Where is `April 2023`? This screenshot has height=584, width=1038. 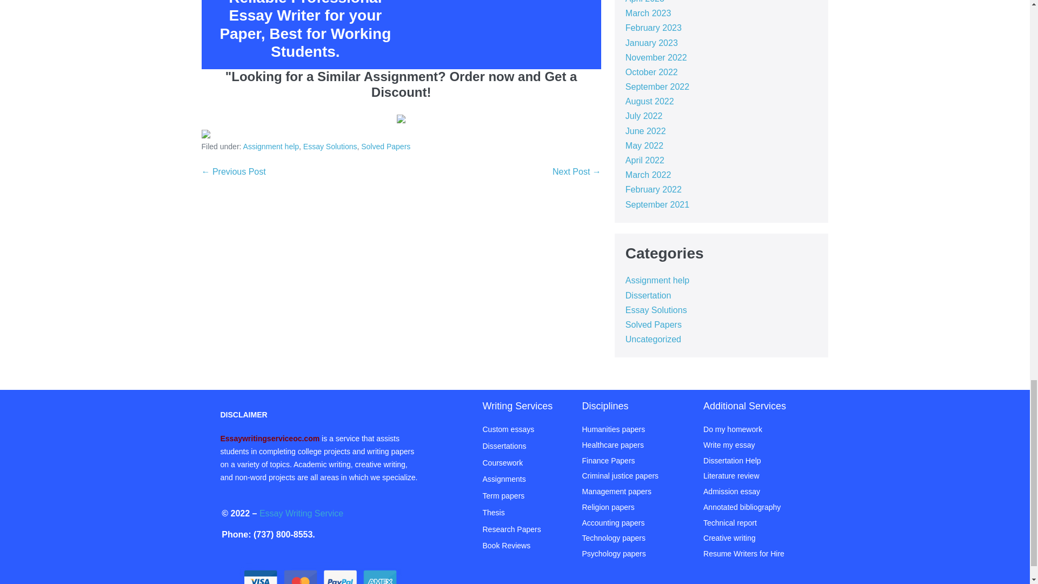 April 2023 is located at coordinates (644, 2).